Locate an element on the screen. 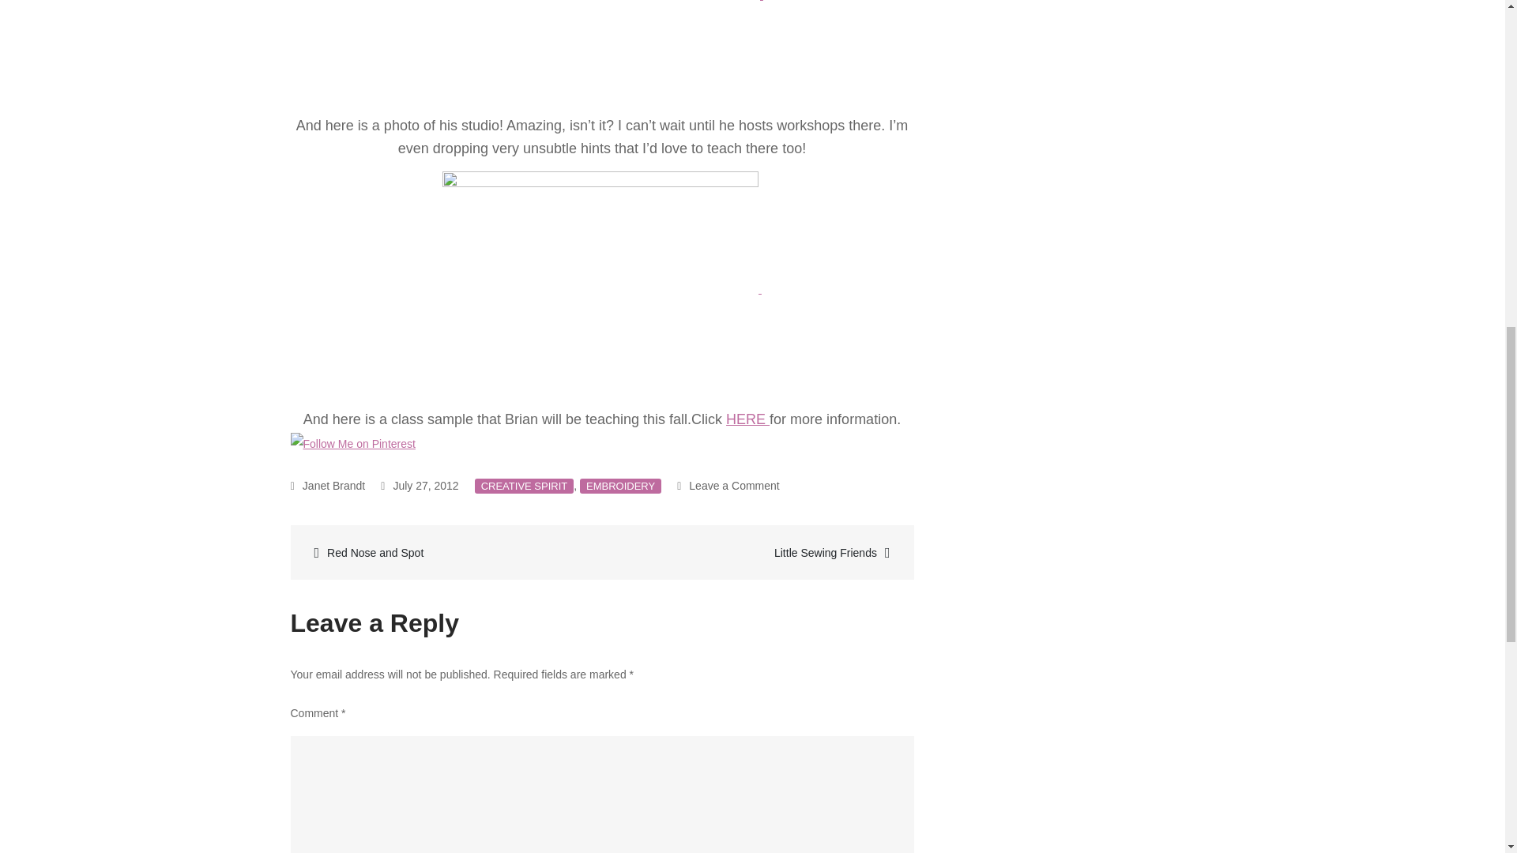 This screenshot has width=1517, height=853. Little Sewing Friends is located at coordinates (419, 485).